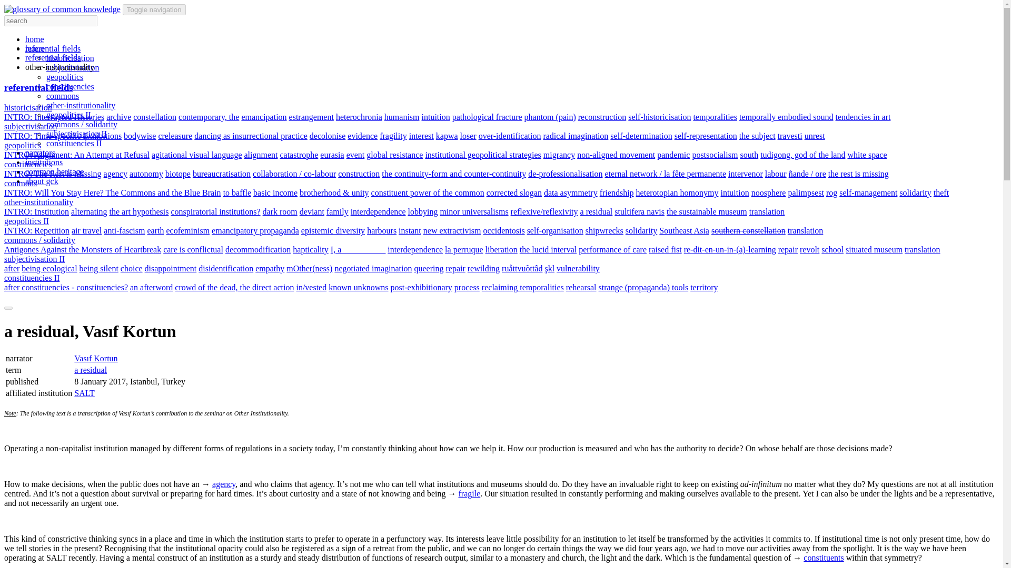 This screenshot has width=1011, height=568. What do you see at coordinates (44, 162) in the screenshot?
I see `institutions` at bounding box center [44, 162].